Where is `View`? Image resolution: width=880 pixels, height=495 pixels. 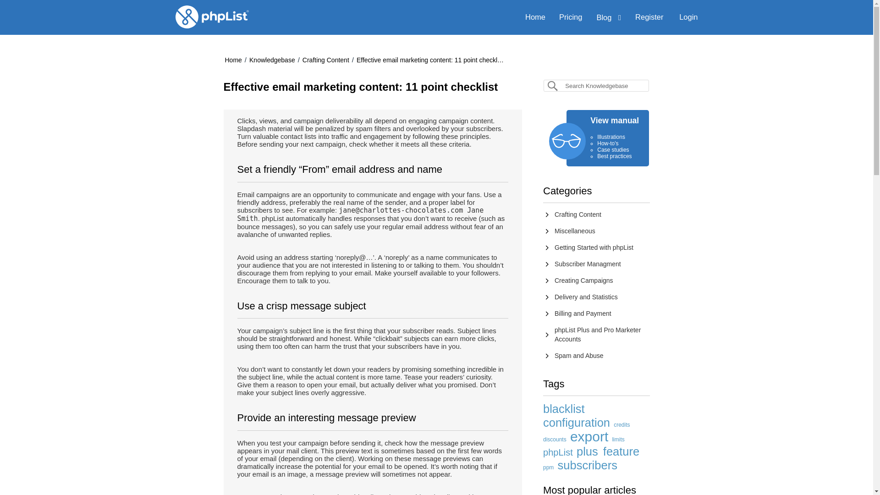 View is located at coordinates (586, 297).